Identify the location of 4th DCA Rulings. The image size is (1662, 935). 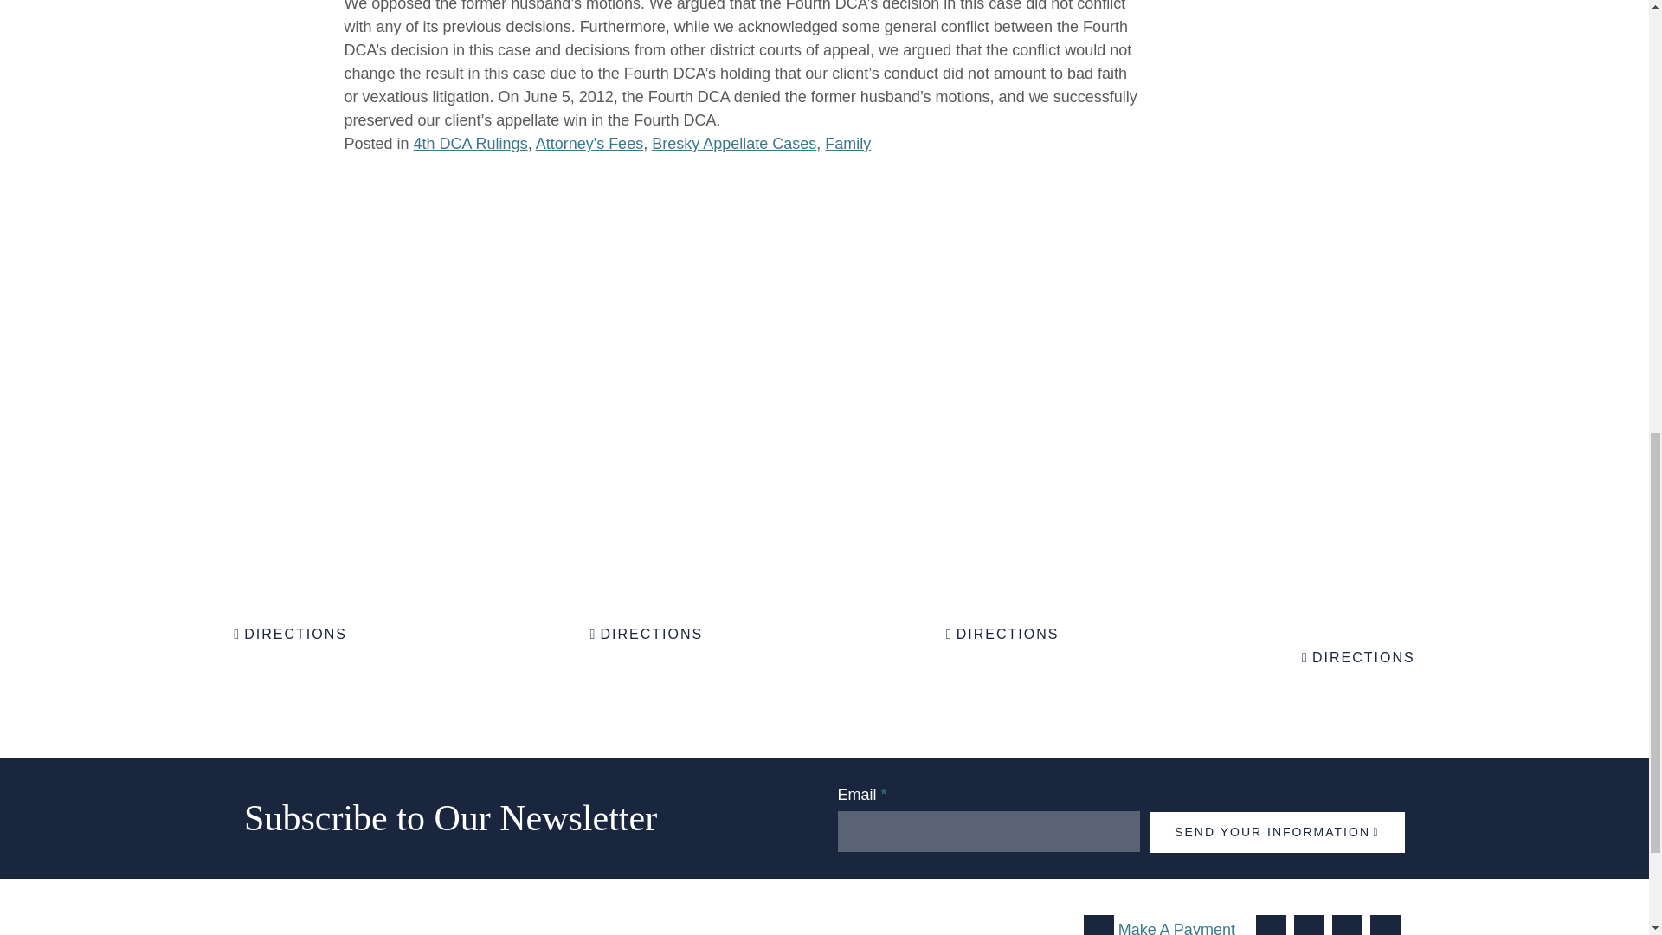
(471, 144).